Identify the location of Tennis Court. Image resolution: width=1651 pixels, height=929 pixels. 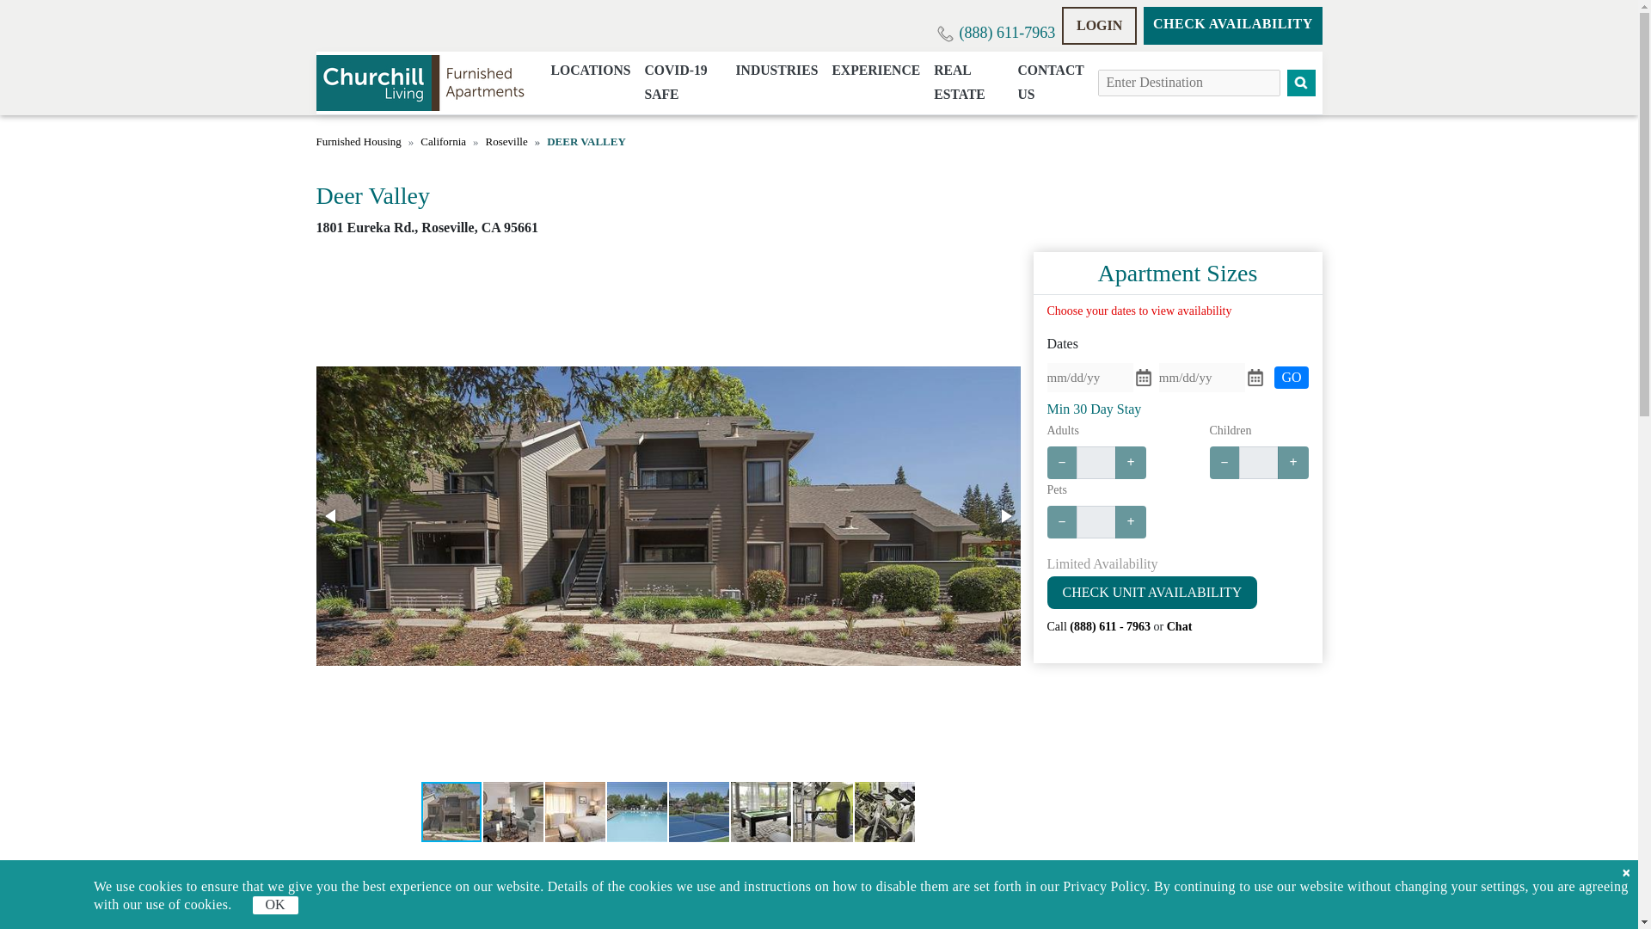
(666, 885).